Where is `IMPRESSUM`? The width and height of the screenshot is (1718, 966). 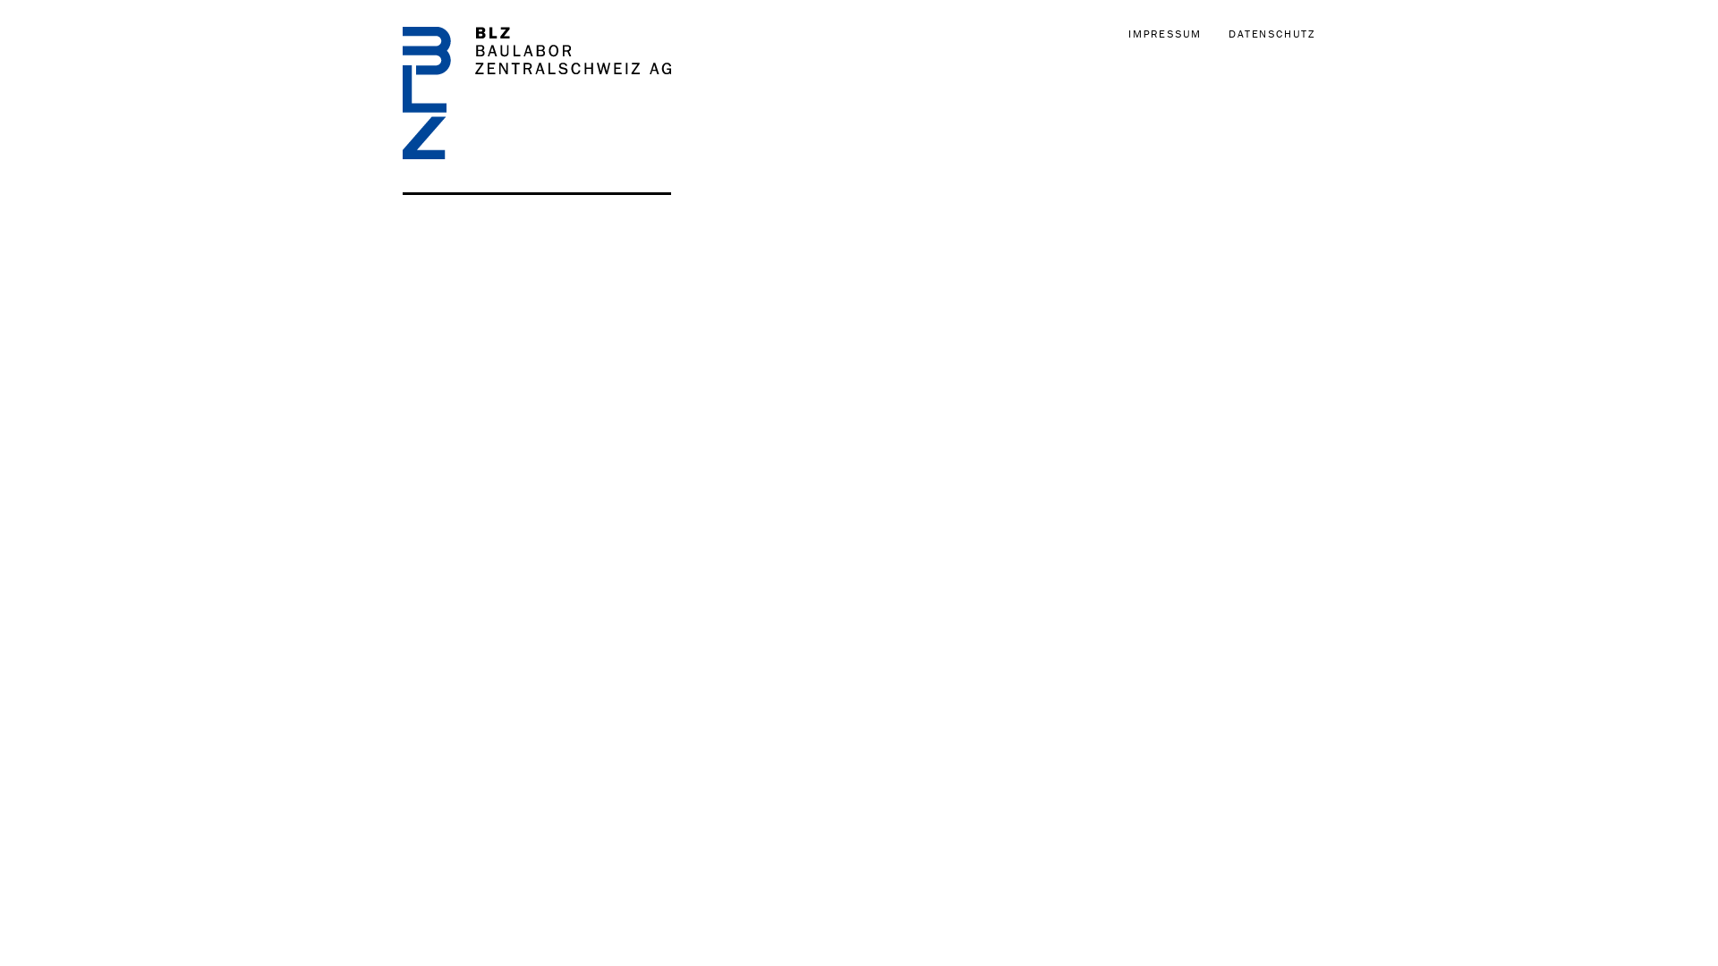 IMPRESSUM is located at coordinates (1165, 34).